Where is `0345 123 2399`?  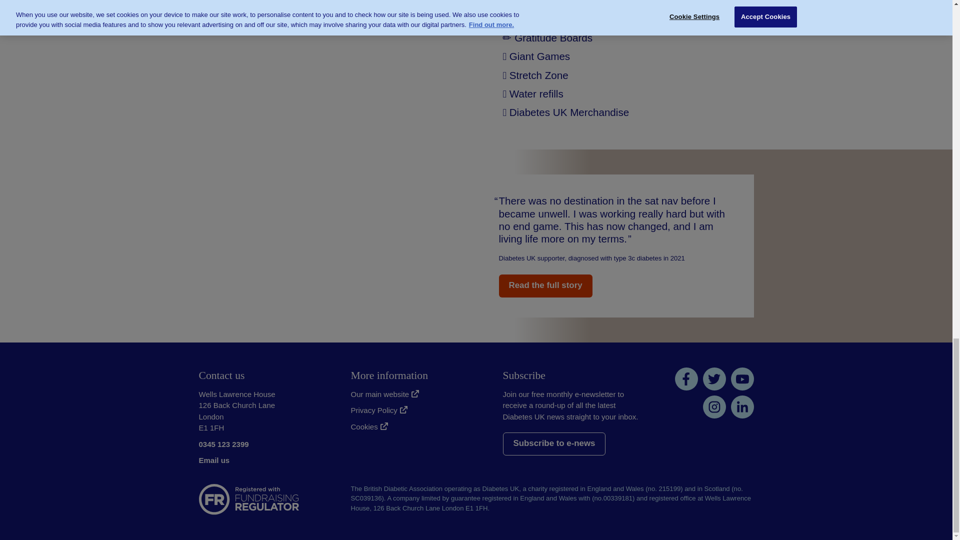
0345 123 2399 is located at coordinates (223, 444).